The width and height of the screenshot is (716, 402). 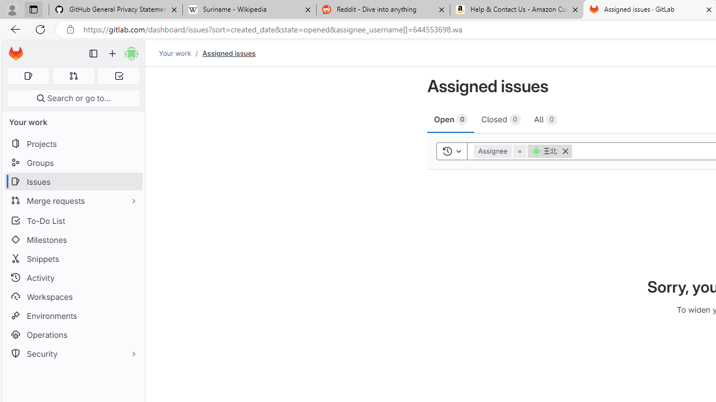 I want to click on Groups, so click(x=73, y=163).